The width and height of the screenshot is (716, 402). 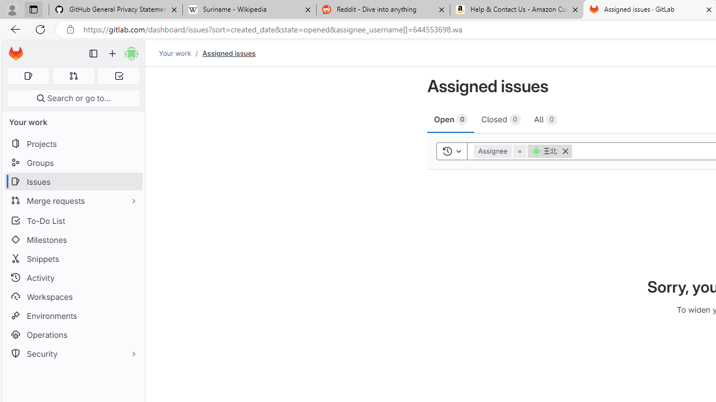 I want to click on Groups, so click(x=73, y=163).